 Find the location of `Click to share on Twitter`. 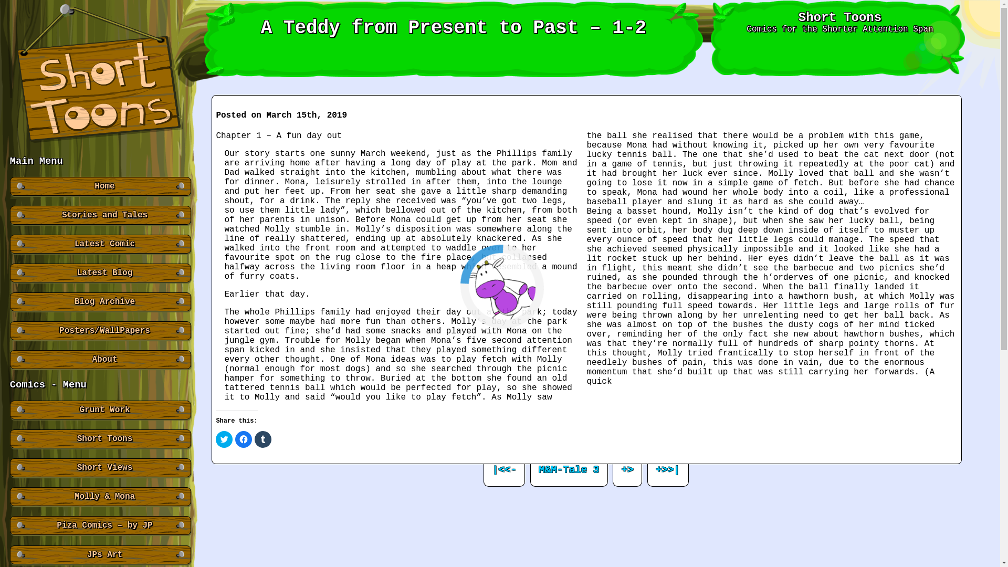

Click to share on Twitter is located at coordinates (224, 439).